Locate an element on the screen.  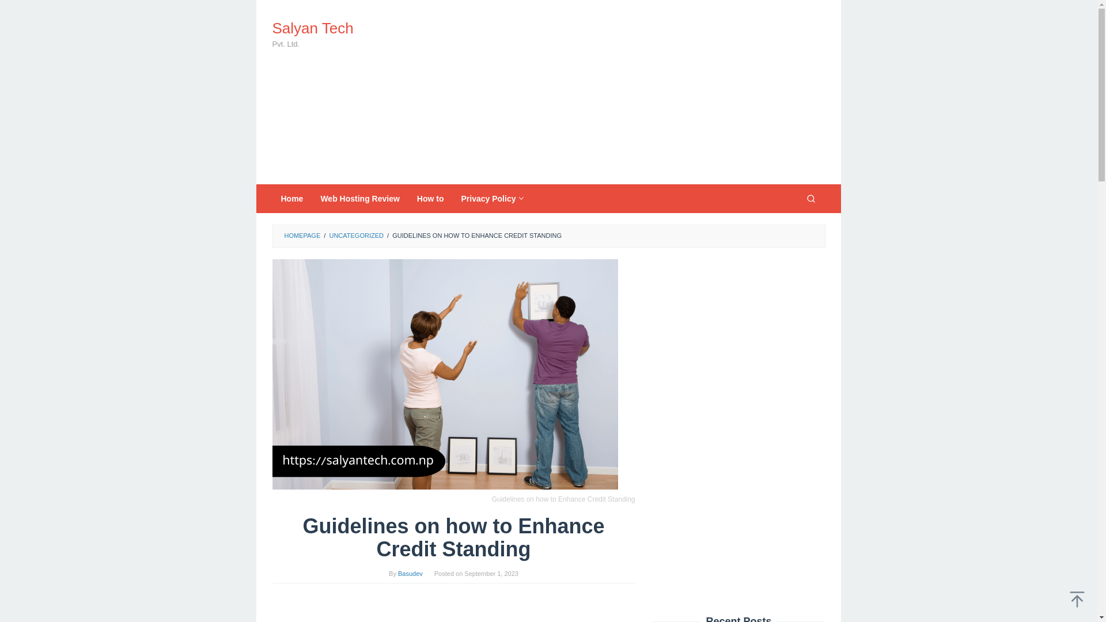
Search is located at coordinates (810, 198).